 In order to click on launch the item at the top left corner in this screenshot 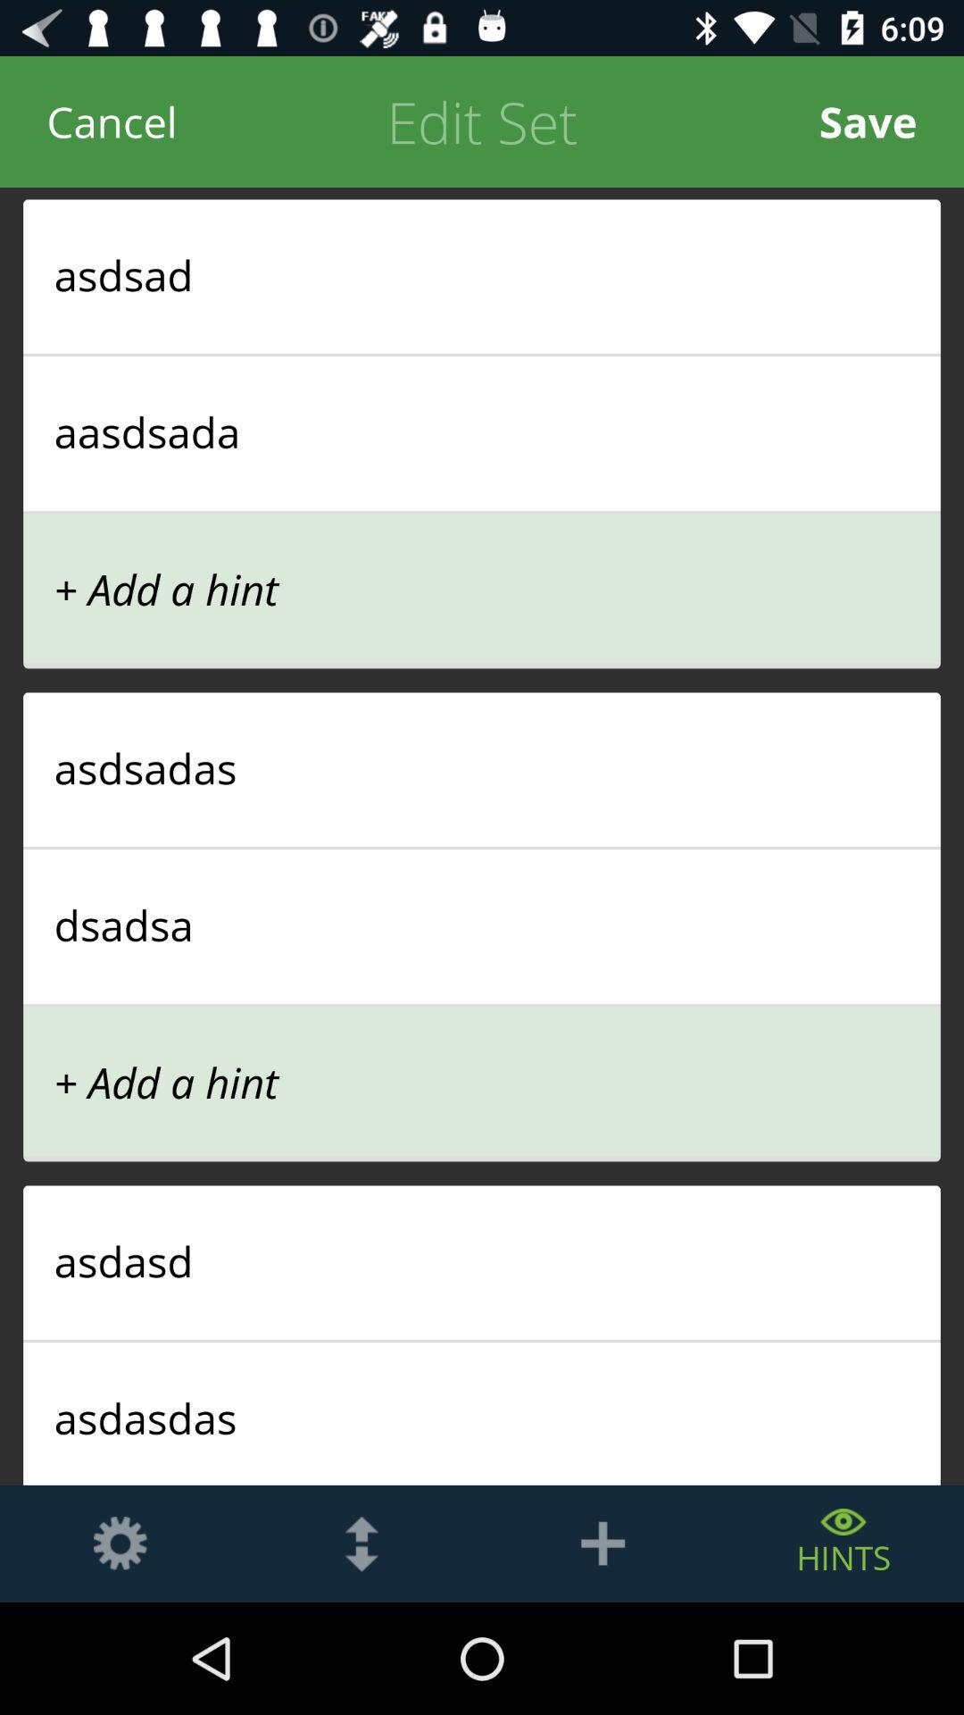, I will do `click(112, 121)`.